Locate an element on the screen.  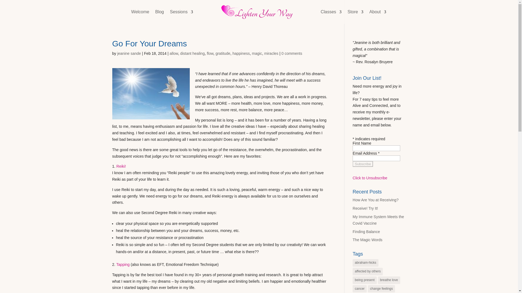
Sessions is located at coordinates (182, 17).